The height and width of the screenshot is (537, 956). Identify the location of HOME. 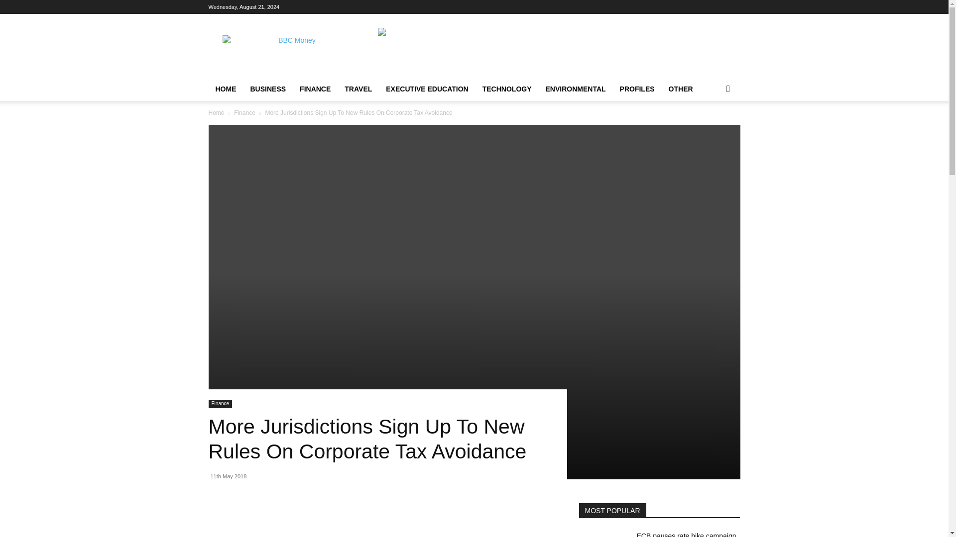
(225, 89).